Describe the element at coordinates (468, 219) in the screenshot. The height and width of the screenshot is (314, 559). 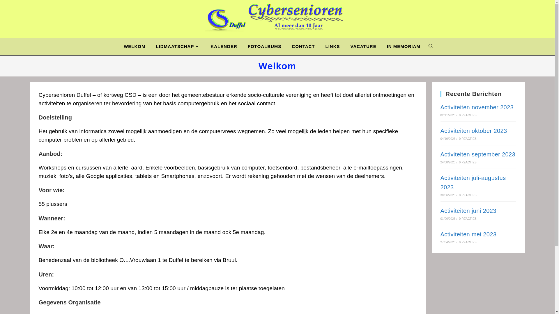
I see `0 REACTIES` at that location.